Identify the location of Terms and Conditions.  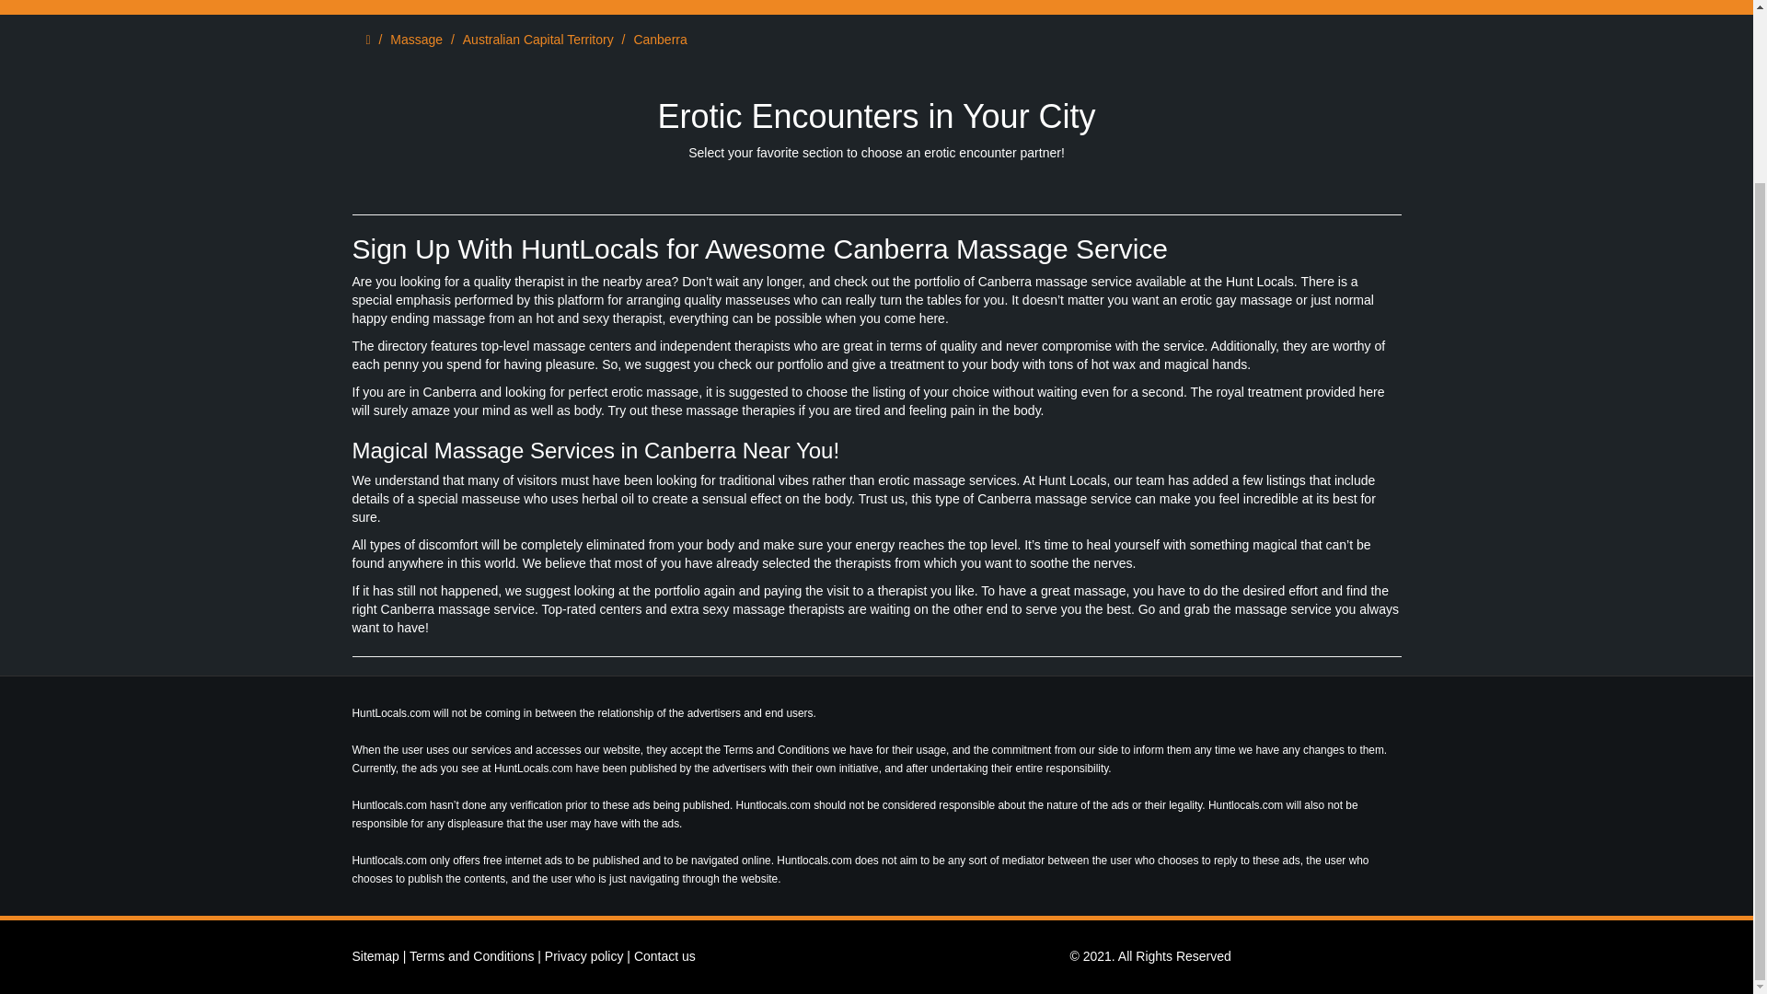
(471, 955).